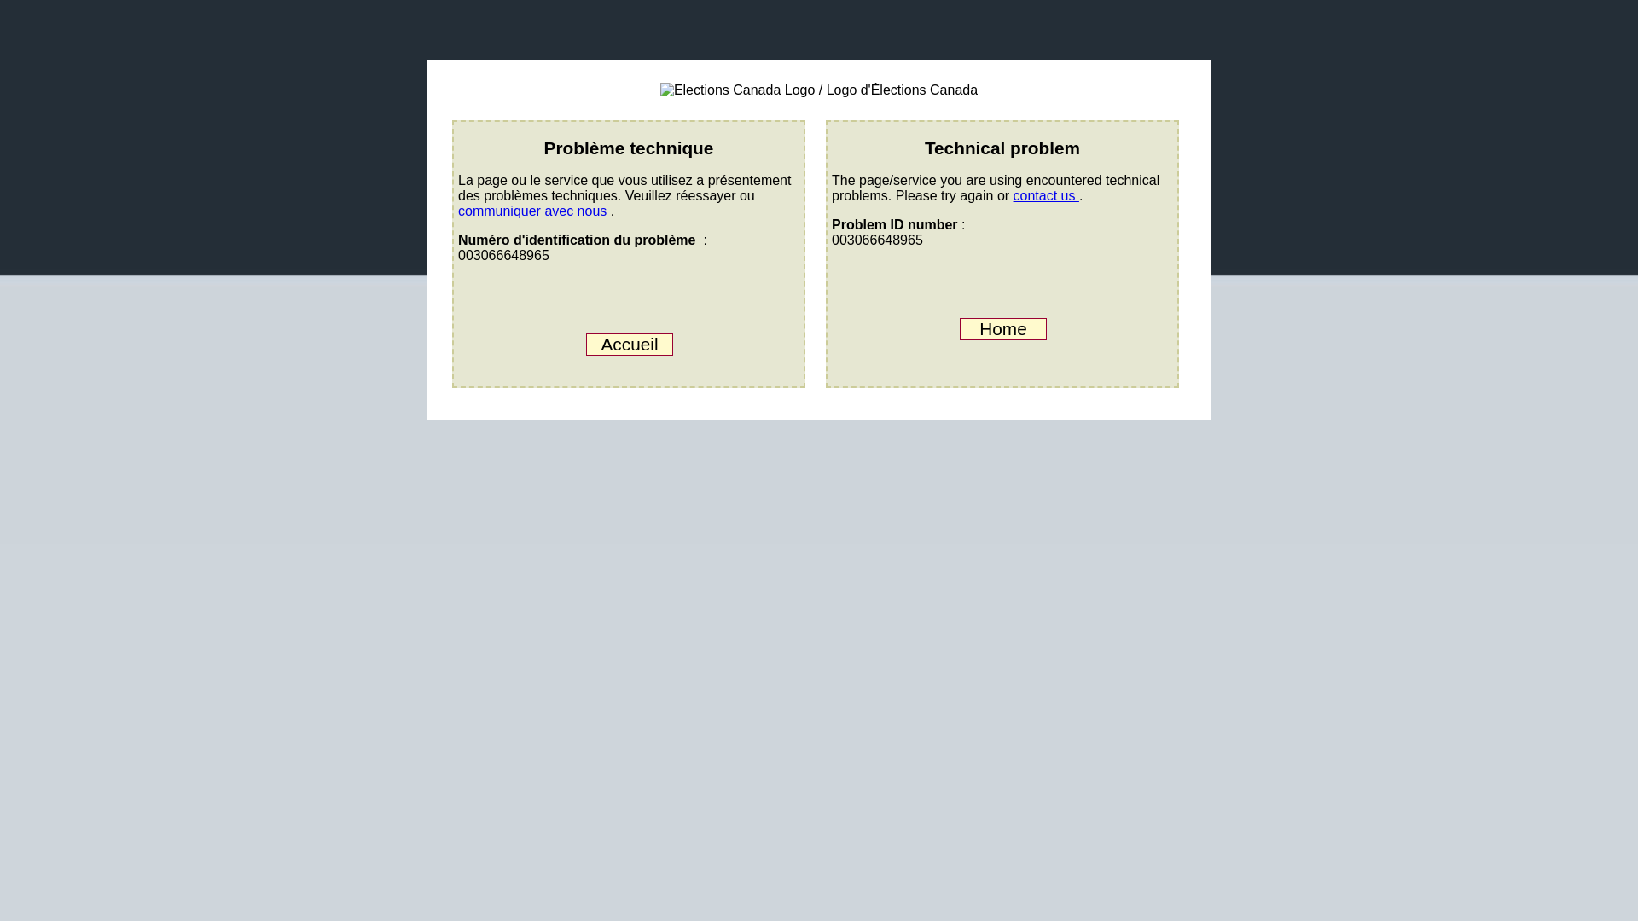 The image size is (1638, 921). I want to click on contact us, so click(1046, 195).